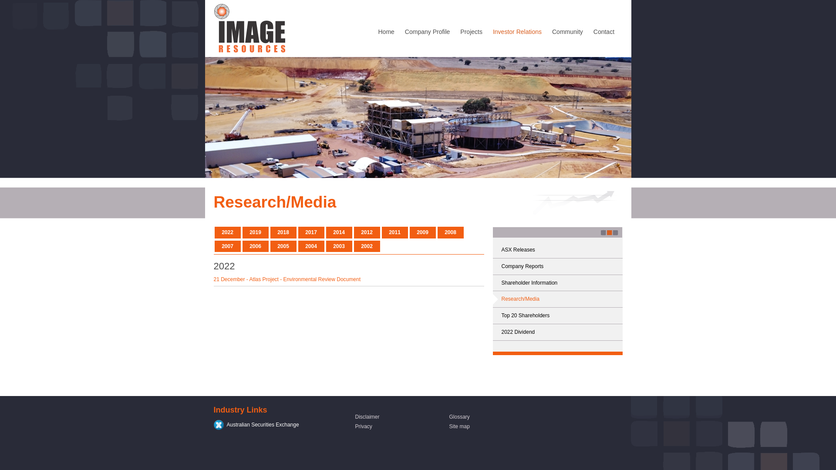 This screenshot has height=470, width=836. I want to click on 2002, so click(367, 246).